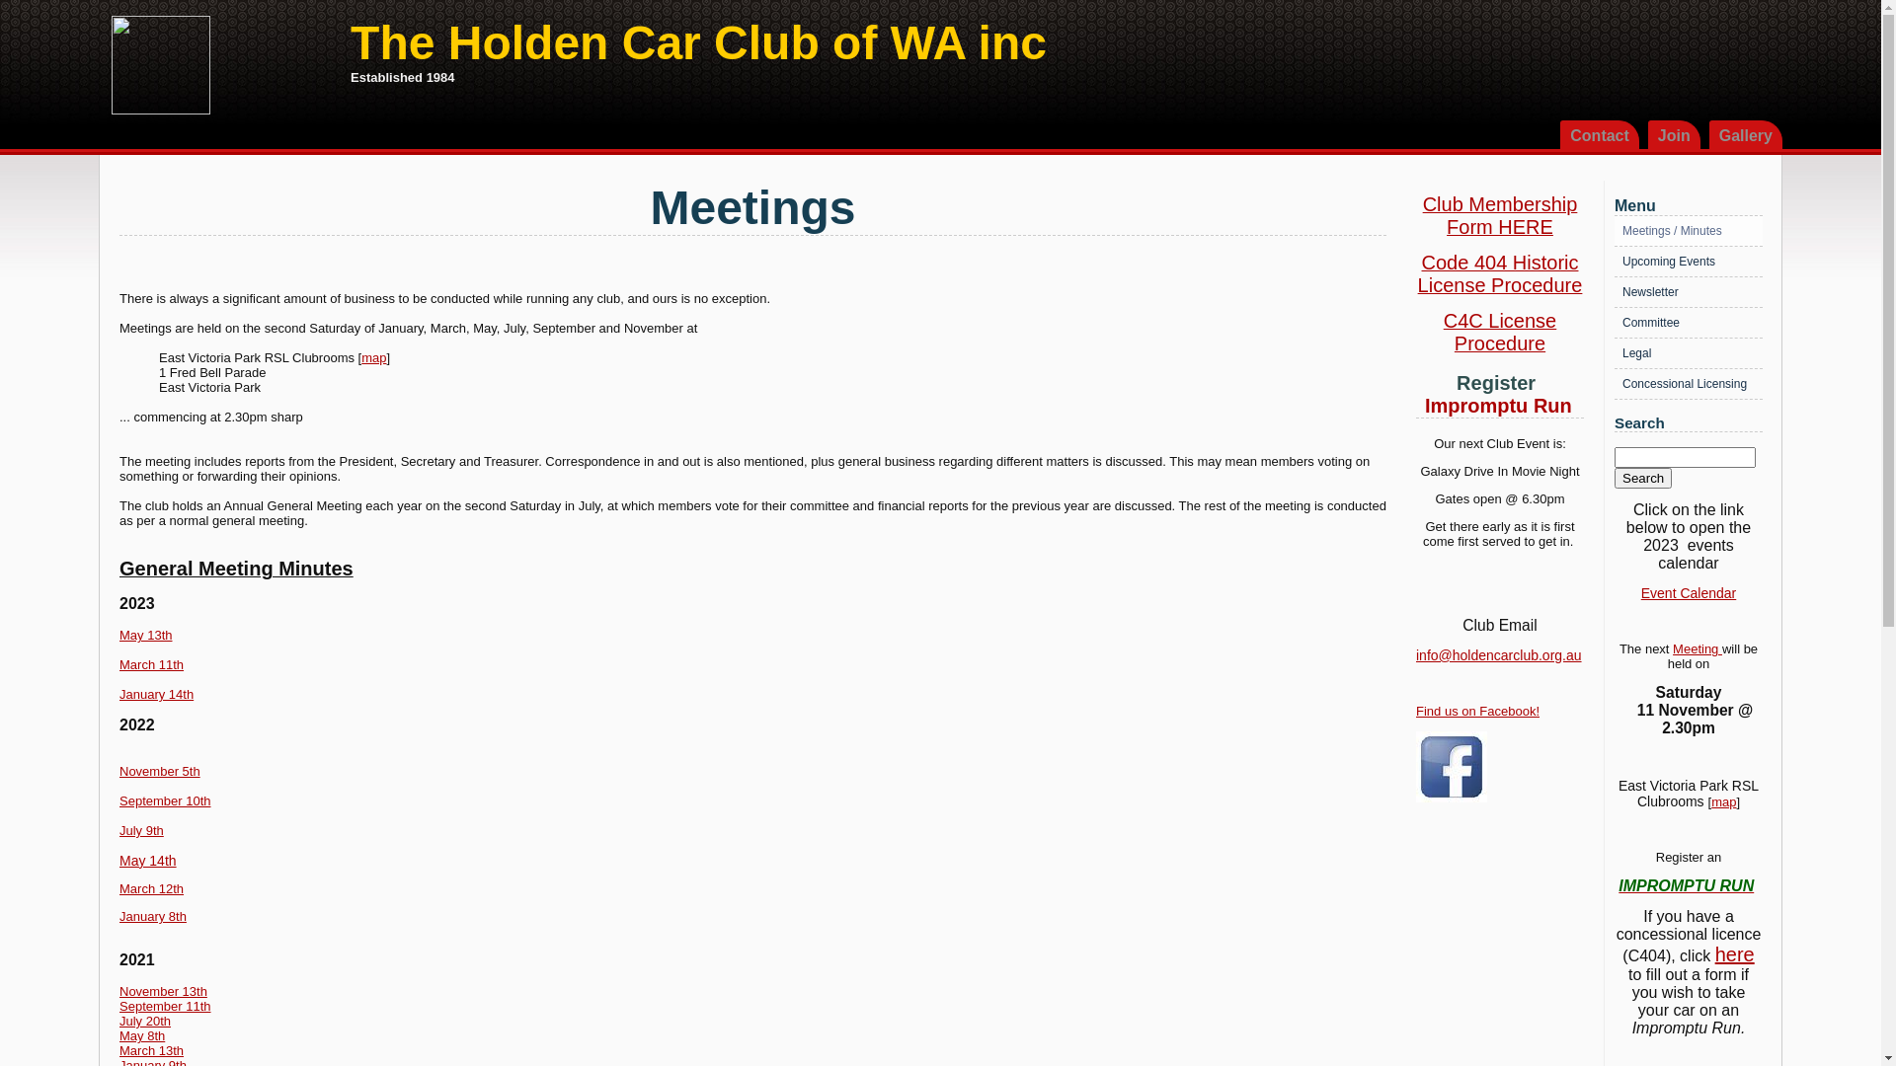 The image size is (1896, 1066). Describe the element at coordinates (1689, 323) in the screenshot. I see `Committee` at that location.